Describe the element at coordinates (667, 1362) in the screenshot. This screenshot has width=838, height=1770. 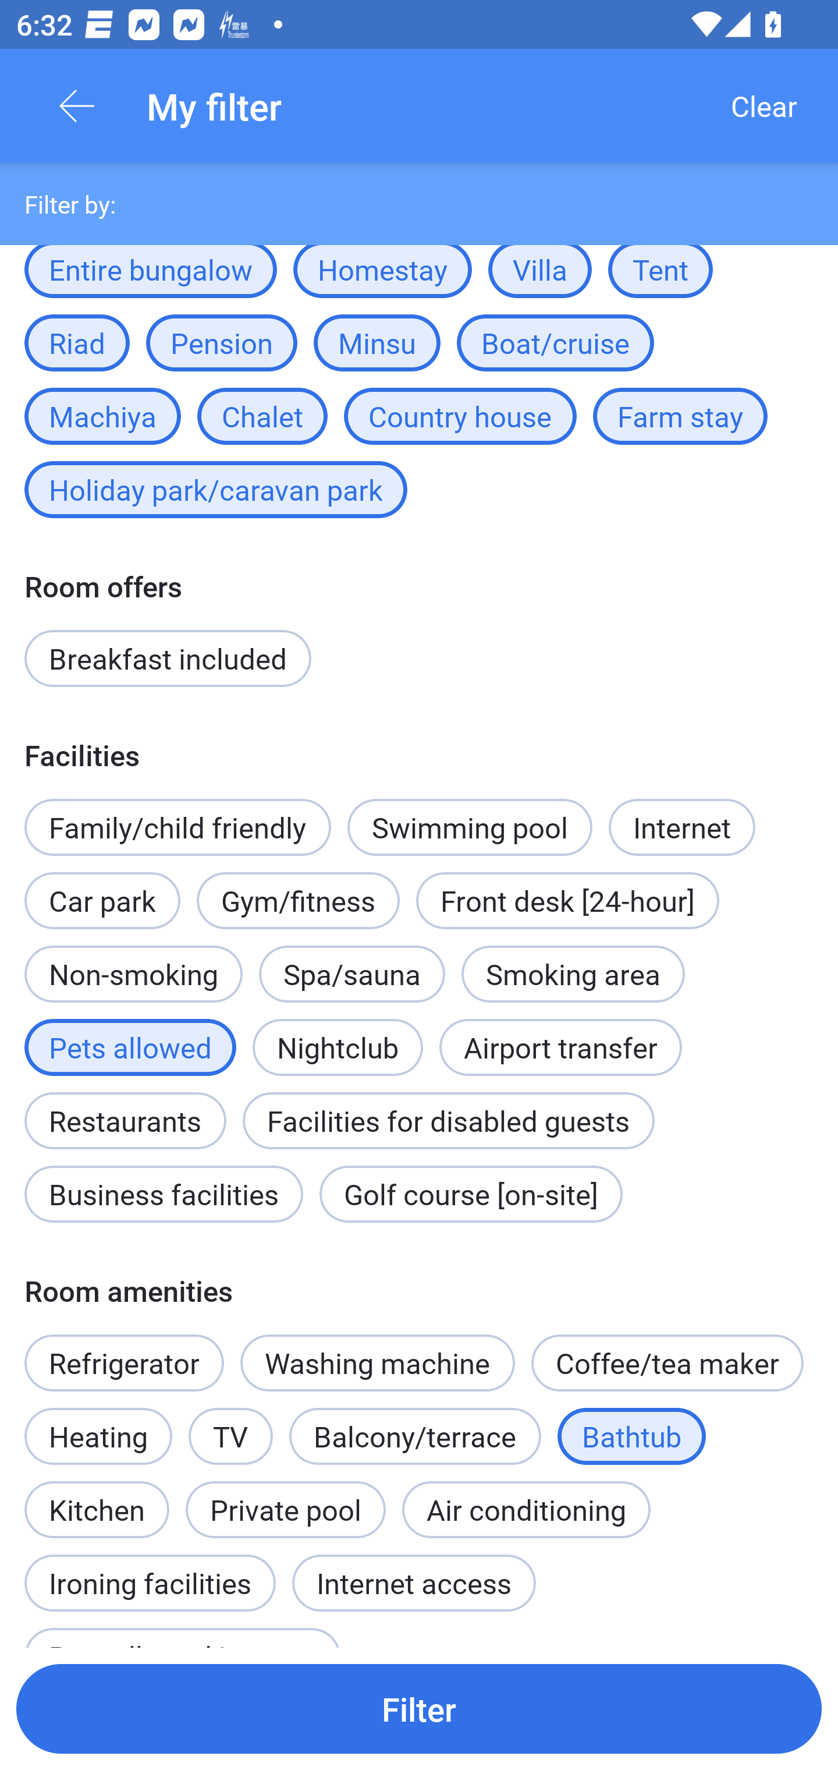
I see `Coffee/tea maker` at that location.